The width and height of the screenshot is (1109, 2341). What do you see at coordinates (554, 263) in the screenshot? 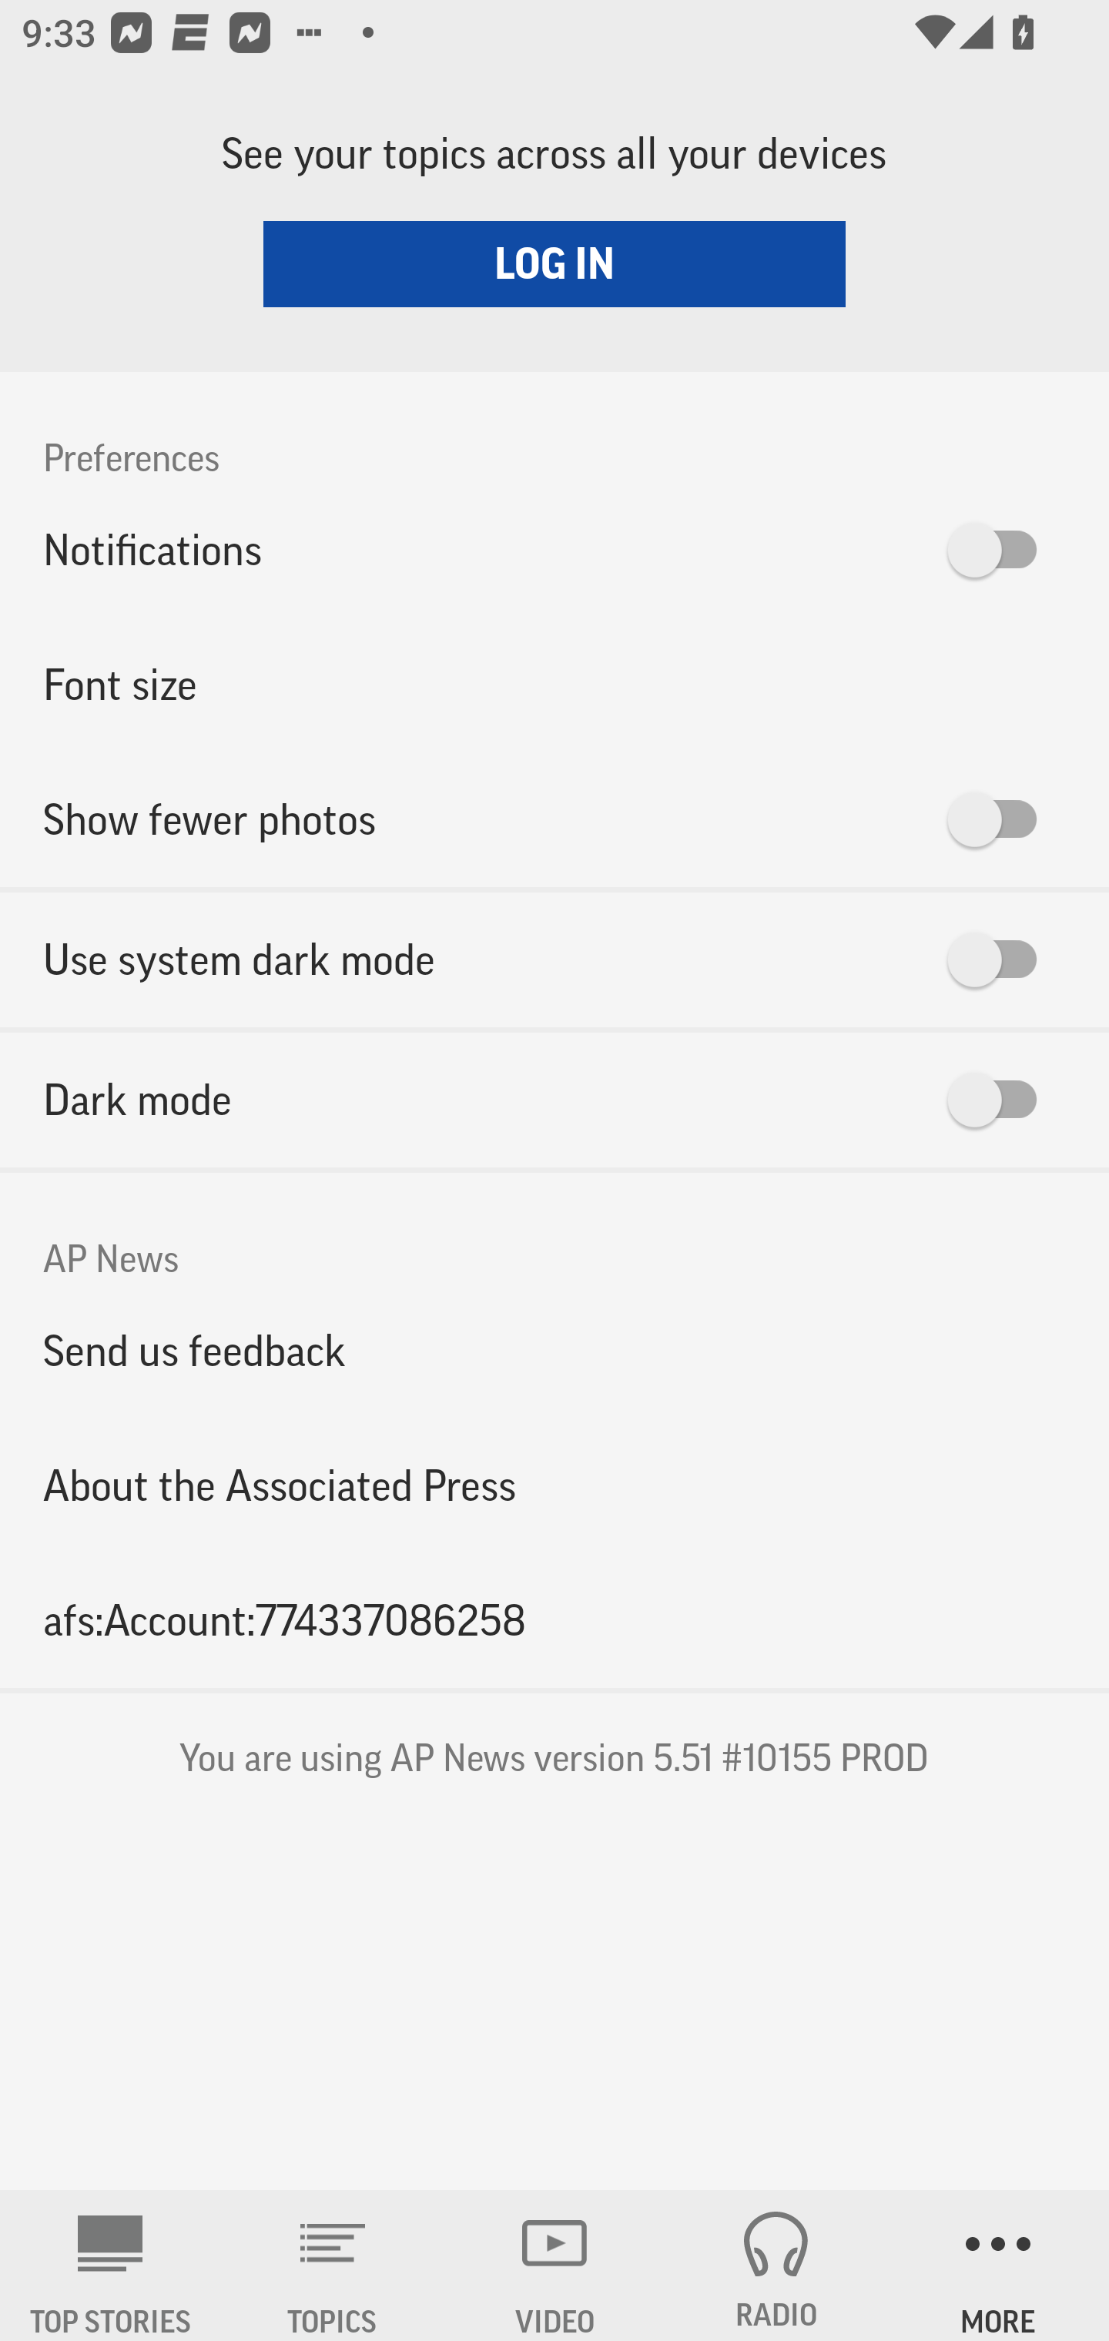
I see `LOG IN` at bounding box center [554, 263].